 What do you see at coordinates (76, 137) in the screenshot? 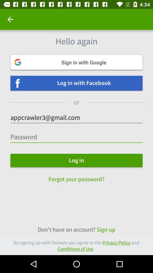
I see `click the icon above log in` at bounding box center [76, 137].